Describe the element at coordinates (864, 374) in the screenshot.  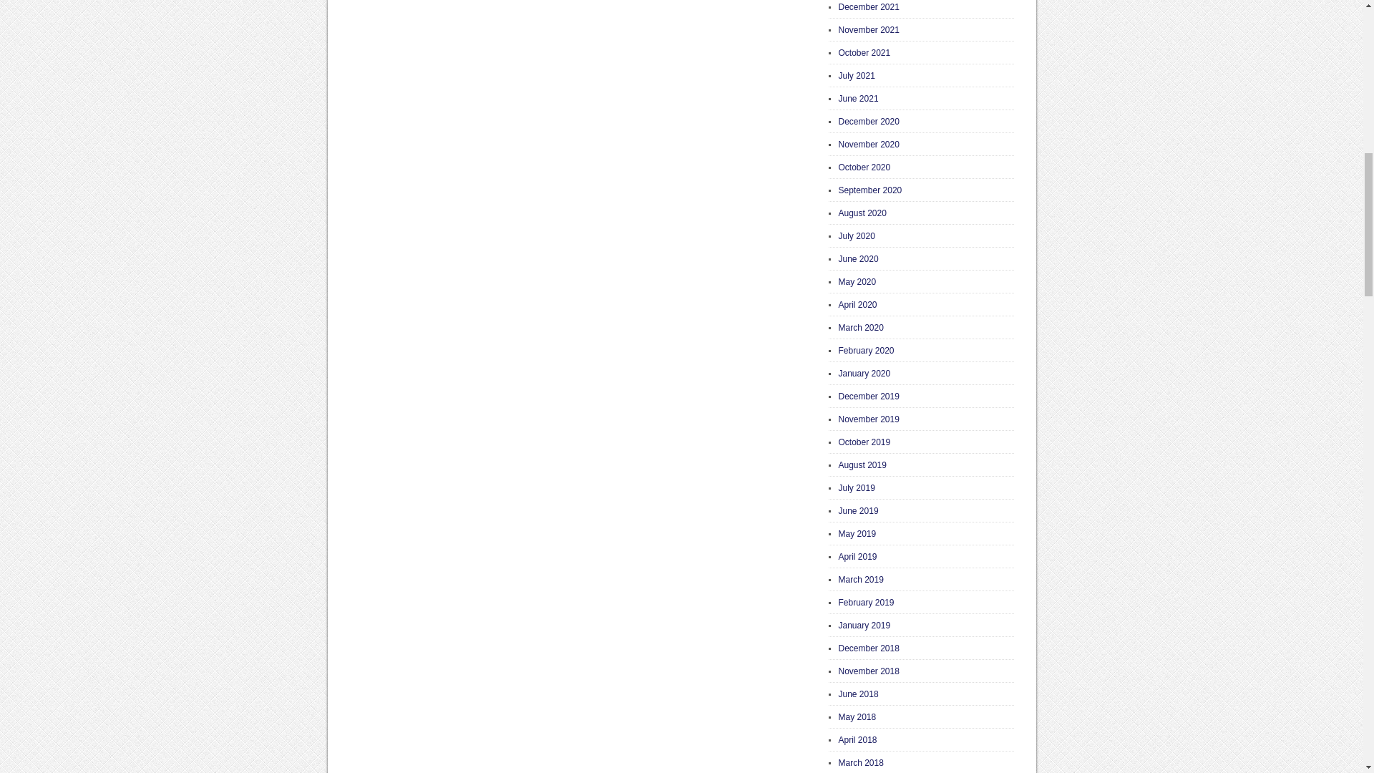
I see `January 2020` at that location.